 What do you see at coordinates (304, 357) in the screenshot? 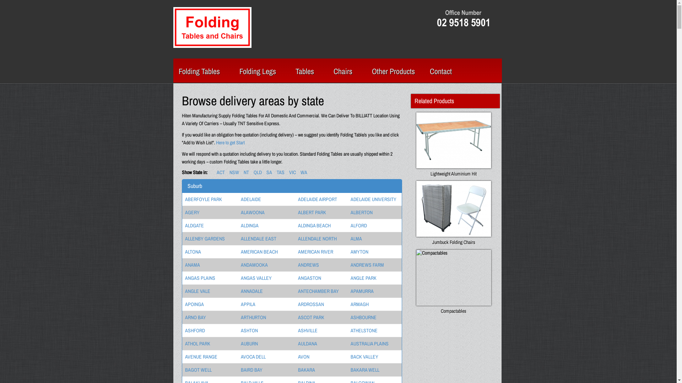
I see `AVON` at bounding box center [304, 357].